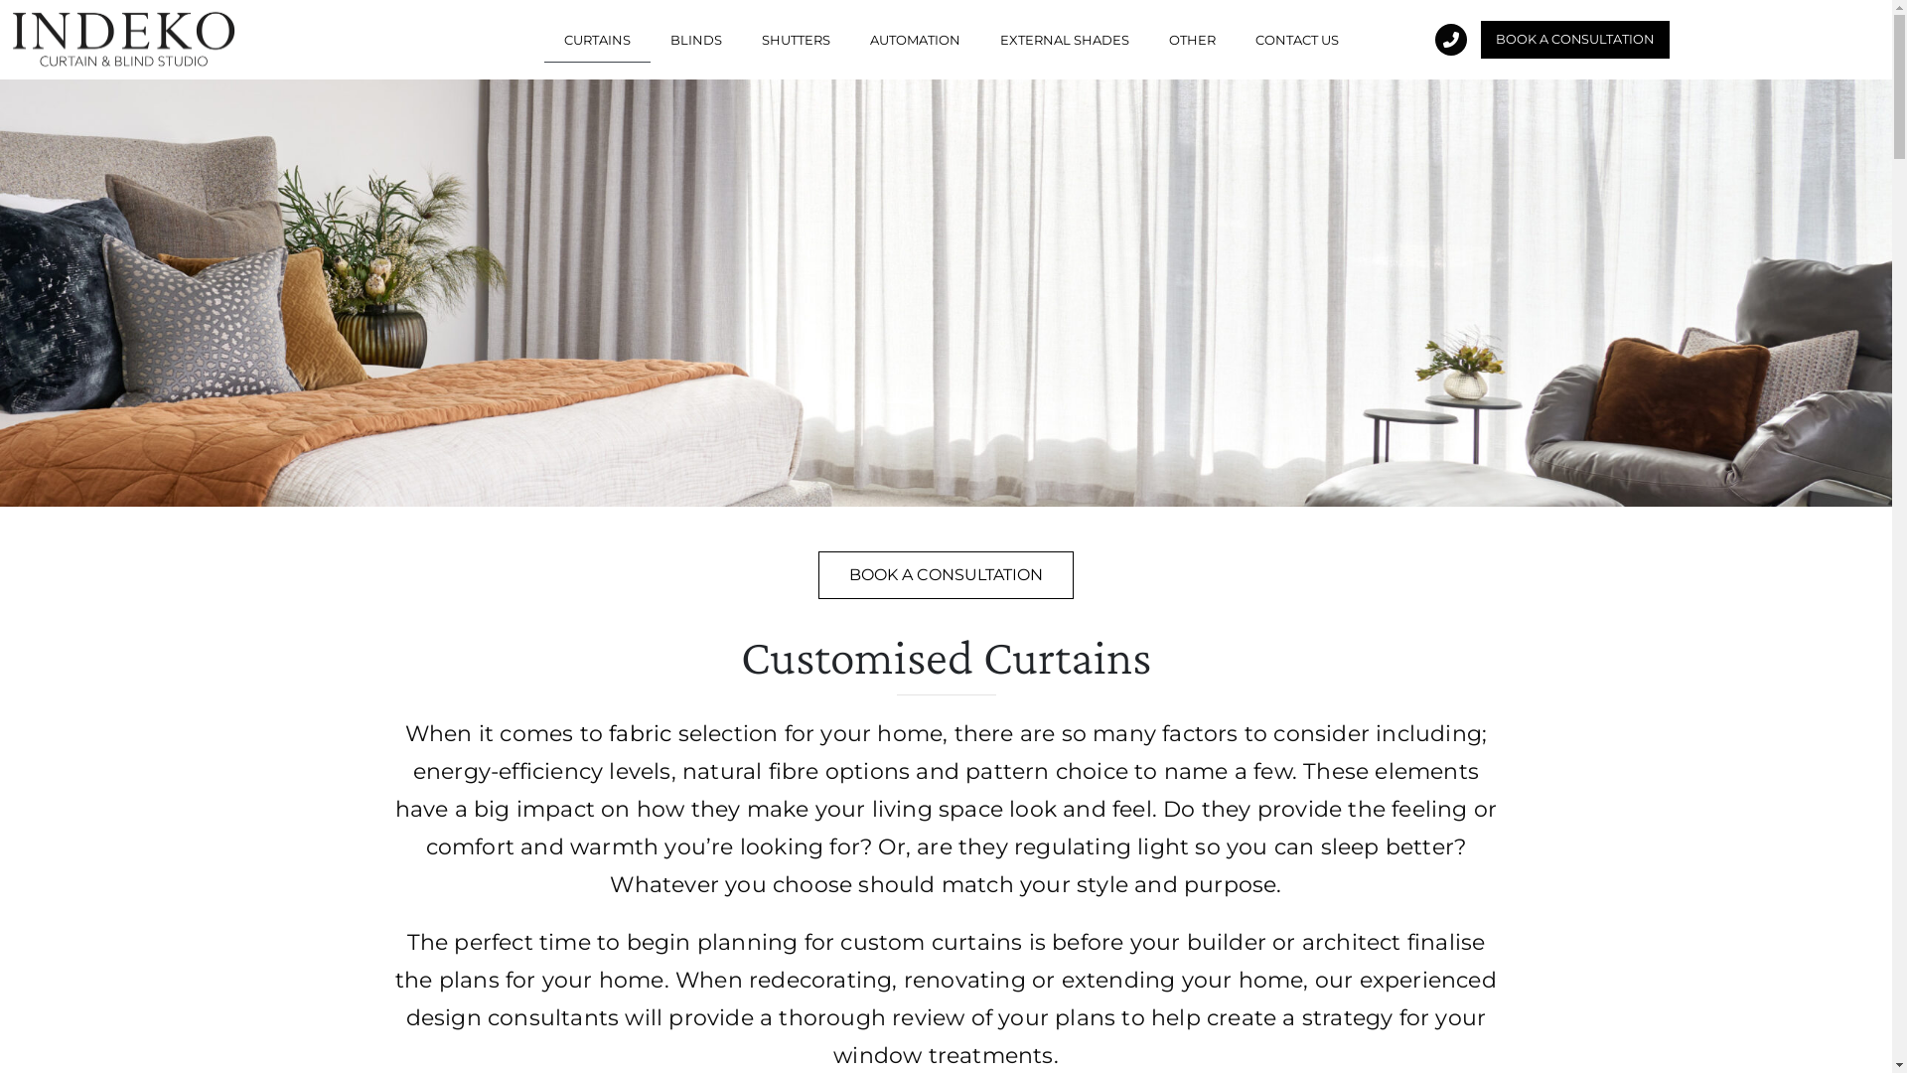 The width and height of the screenshot is (1907, 1073). Describe the element at coordinates (1575, 40) in the screenshot. I see `BOOK A CONSULTATION` at that location.